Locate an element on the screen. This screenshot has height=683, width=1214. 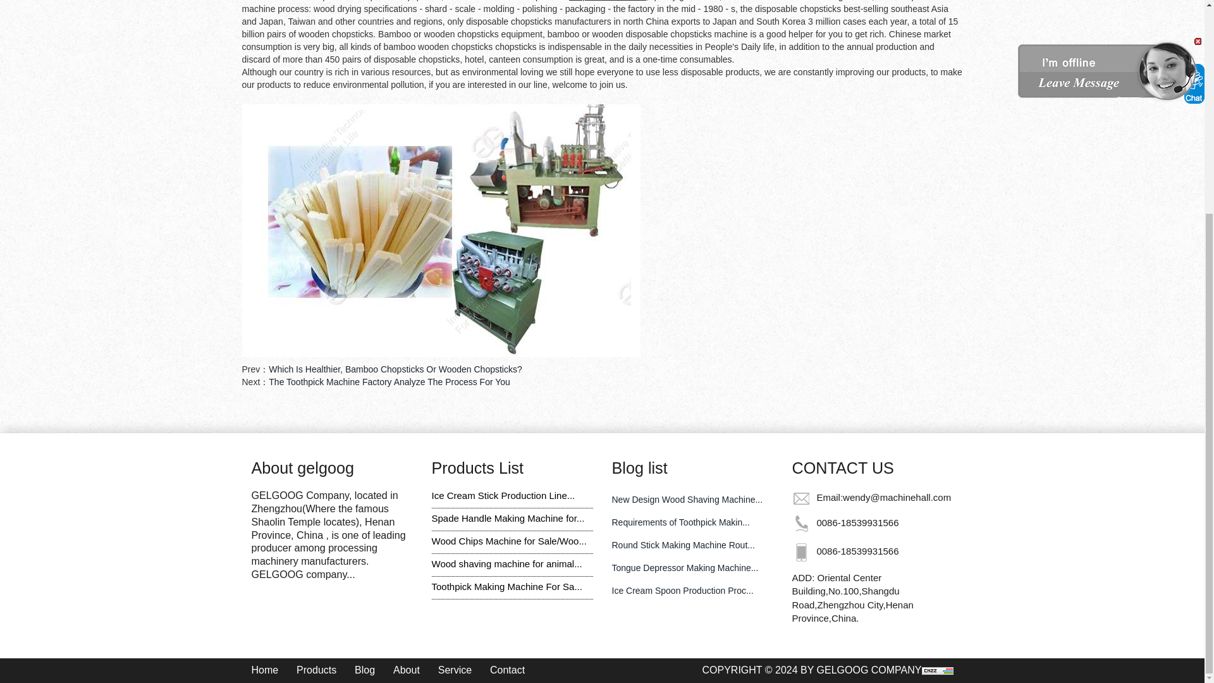
Spade Handle Making Machine for... is located at coordinates (507, 519).